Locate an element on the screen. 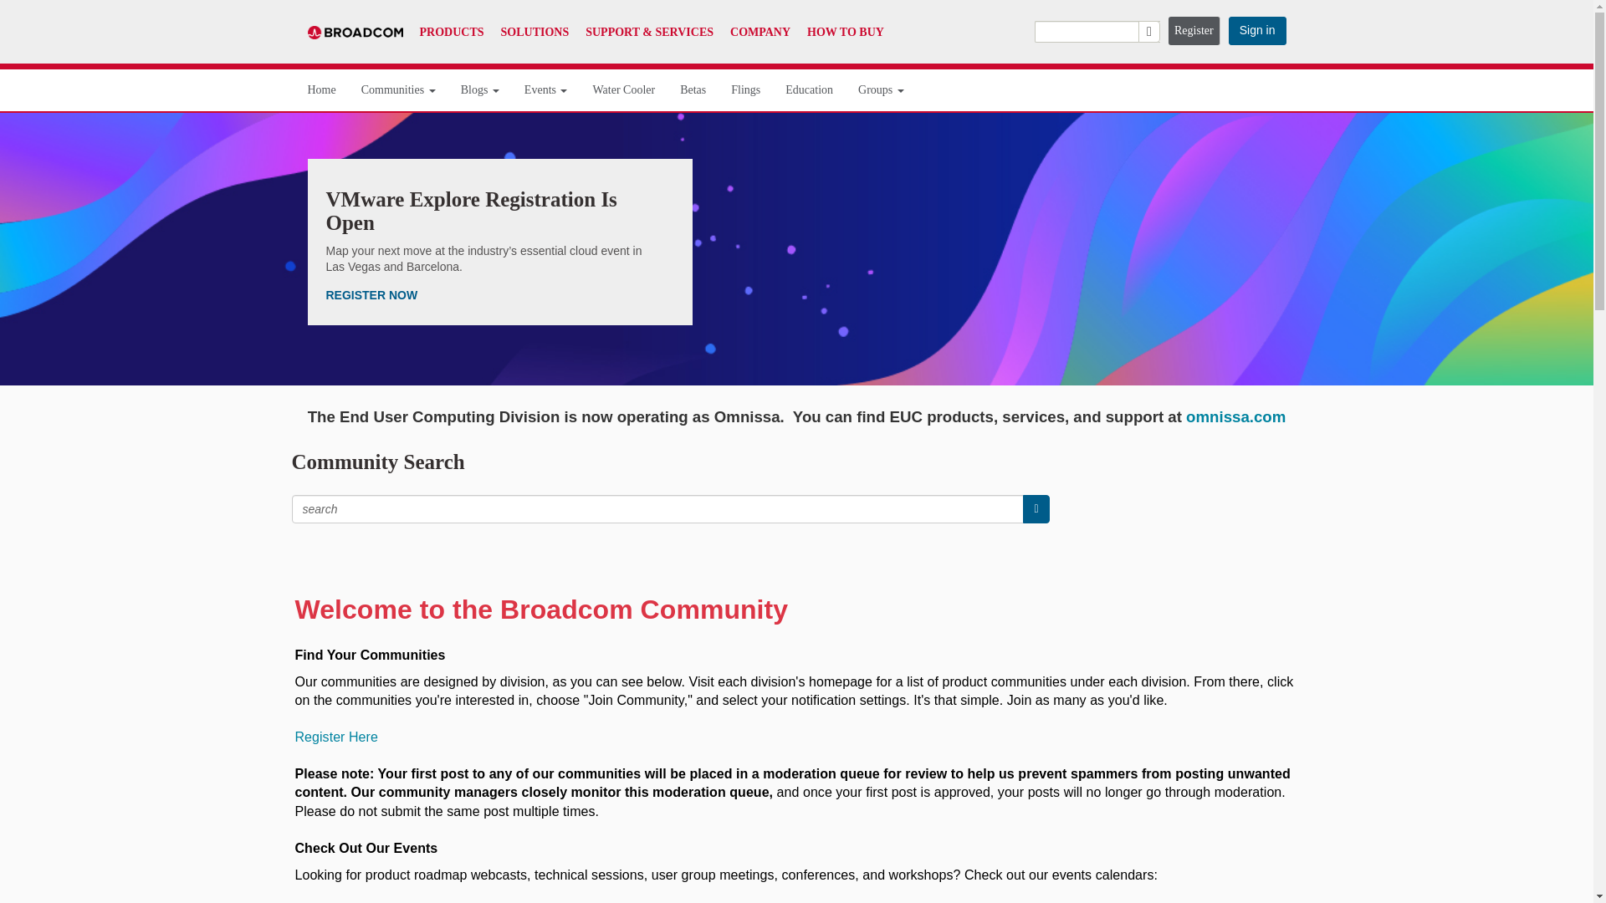 This screenshot has height=903, width=1606. Blogs is located at coordinates (480, 90).